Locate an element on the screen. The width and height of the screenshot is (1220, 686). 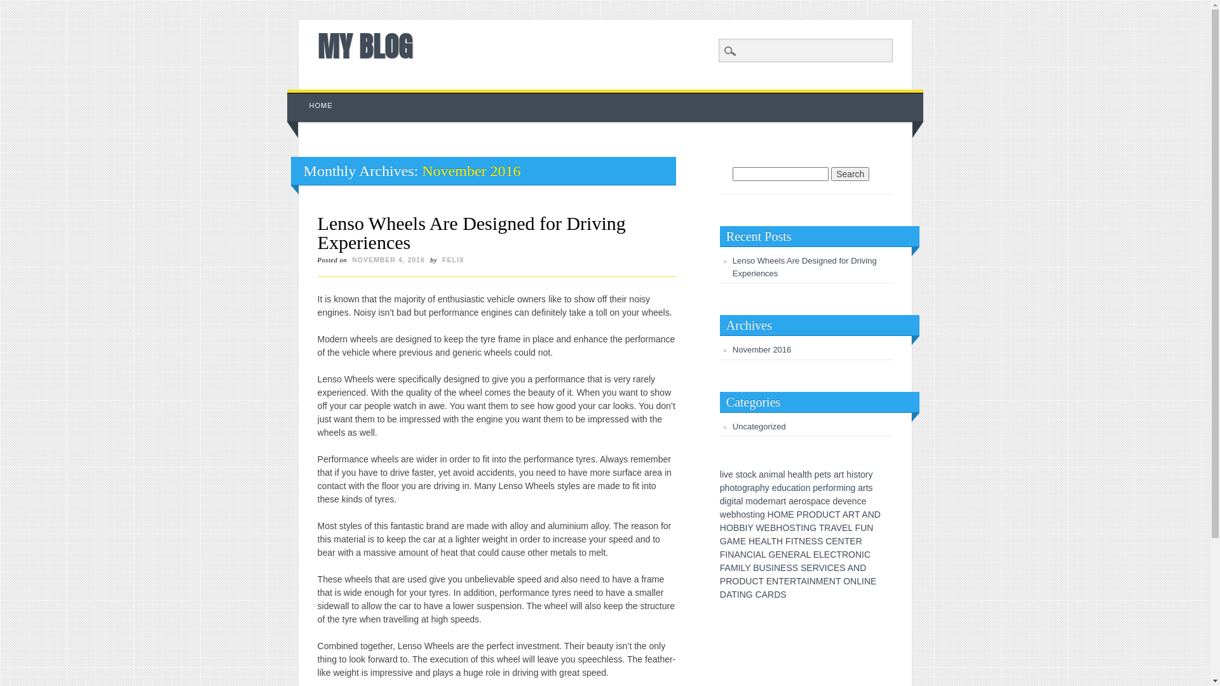
C is located at coordinates (750, 555).